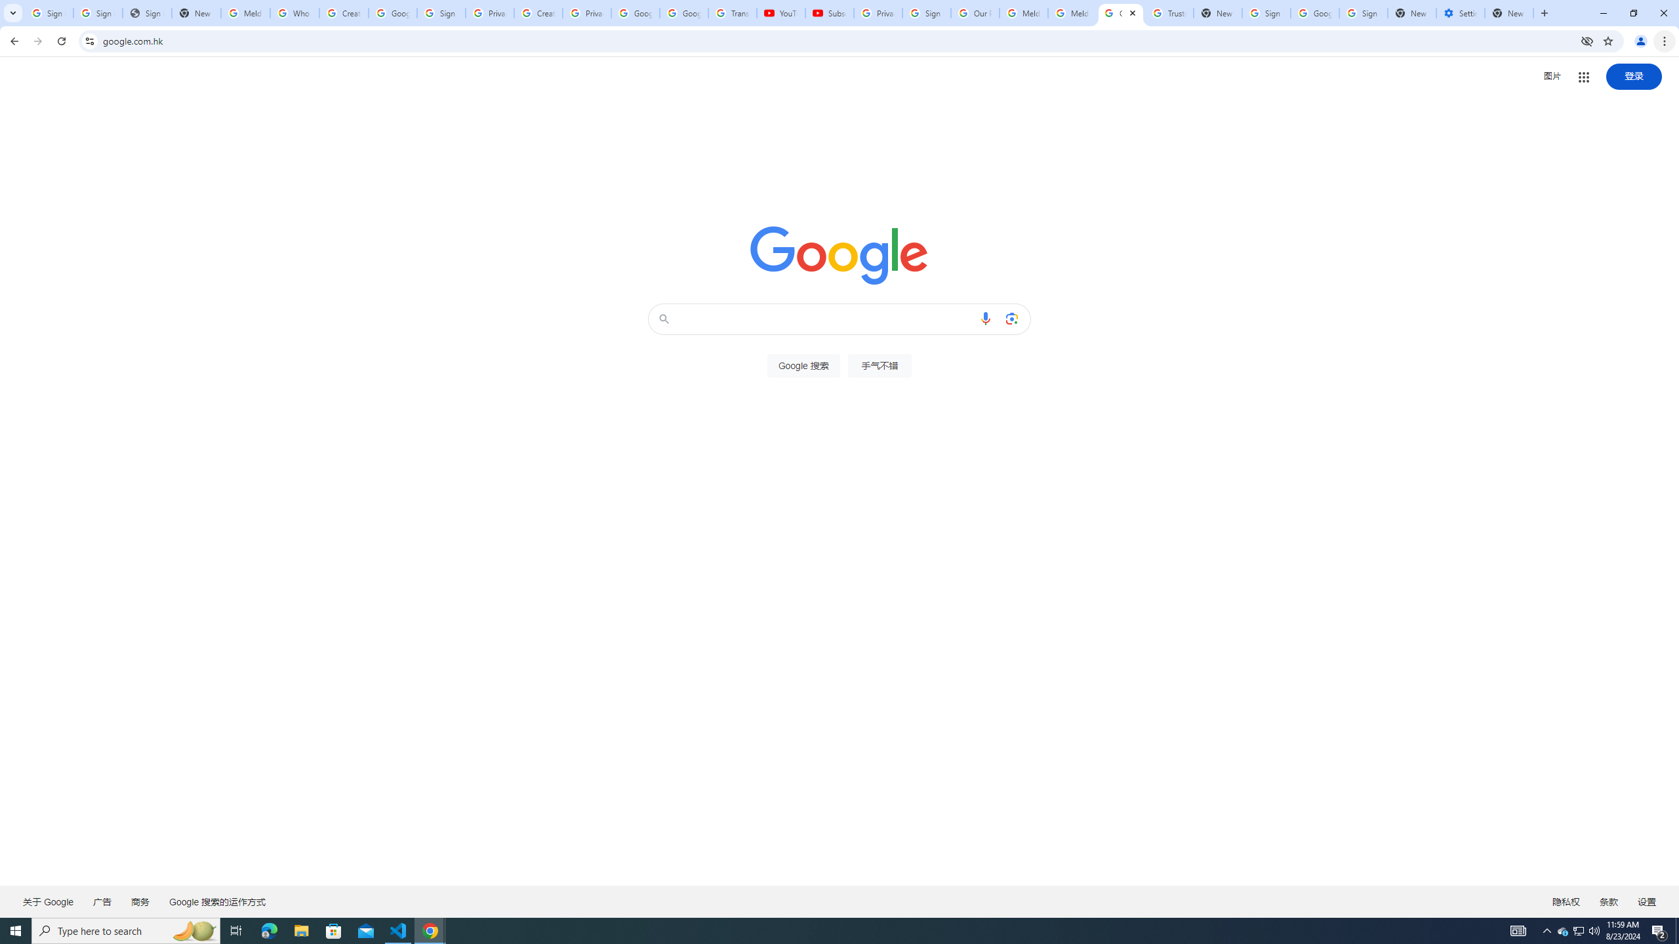 The image size is (1679, 944). I want to click on Create your Google Account, so click(344, 13).